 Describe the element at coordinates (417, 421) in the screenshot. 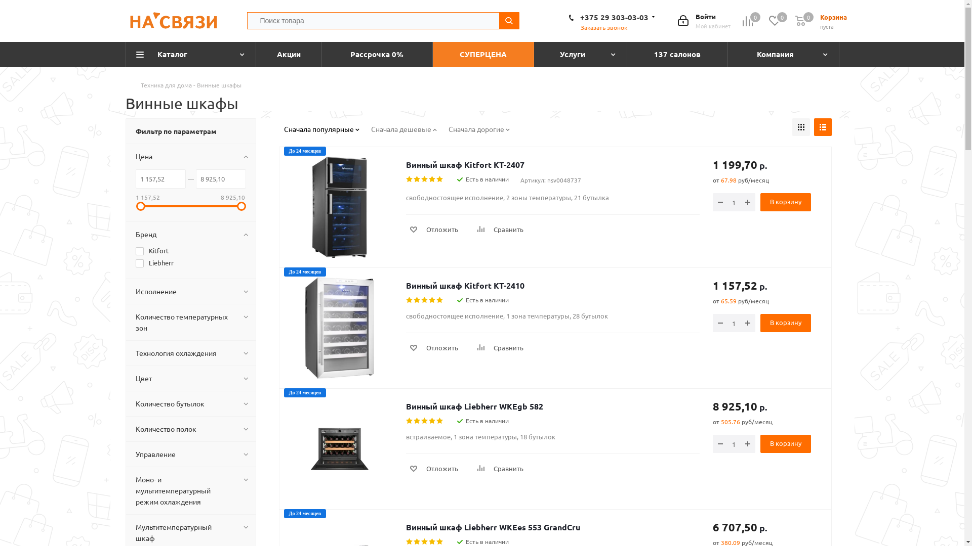

I see `2` at that location.